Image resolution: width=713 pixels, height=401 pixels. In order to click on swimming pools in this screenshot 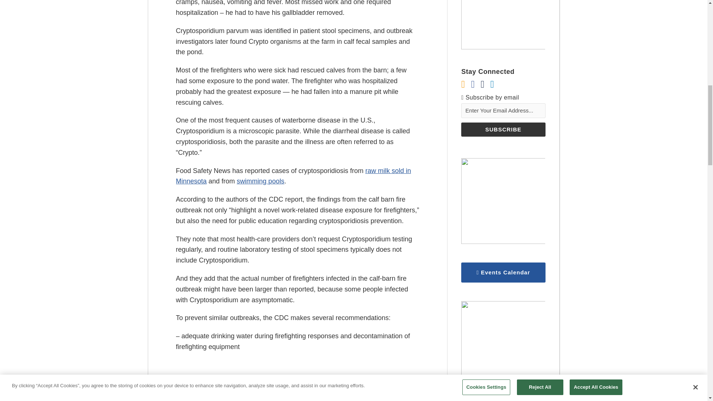, I will do `click(261, 181)`.